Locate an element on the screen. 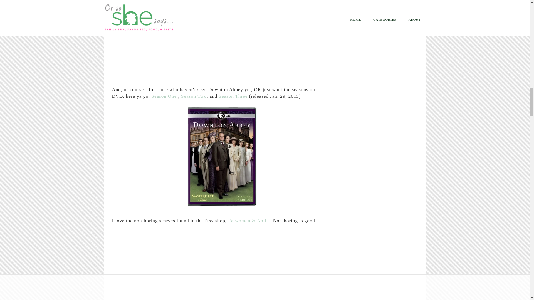 This screenshot has height=300, width=534. Season One is located at coordinates (165, 96).